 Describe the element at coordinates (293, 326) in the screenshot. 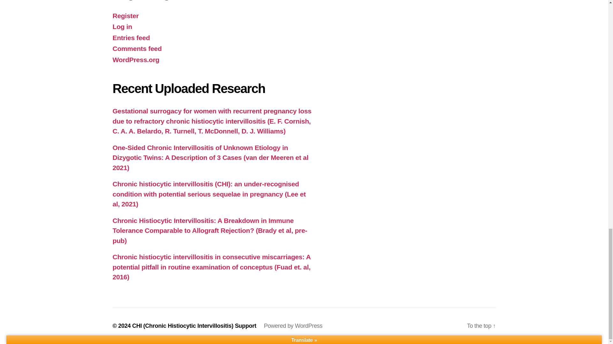

I see `Powered by WordPress` at that location.